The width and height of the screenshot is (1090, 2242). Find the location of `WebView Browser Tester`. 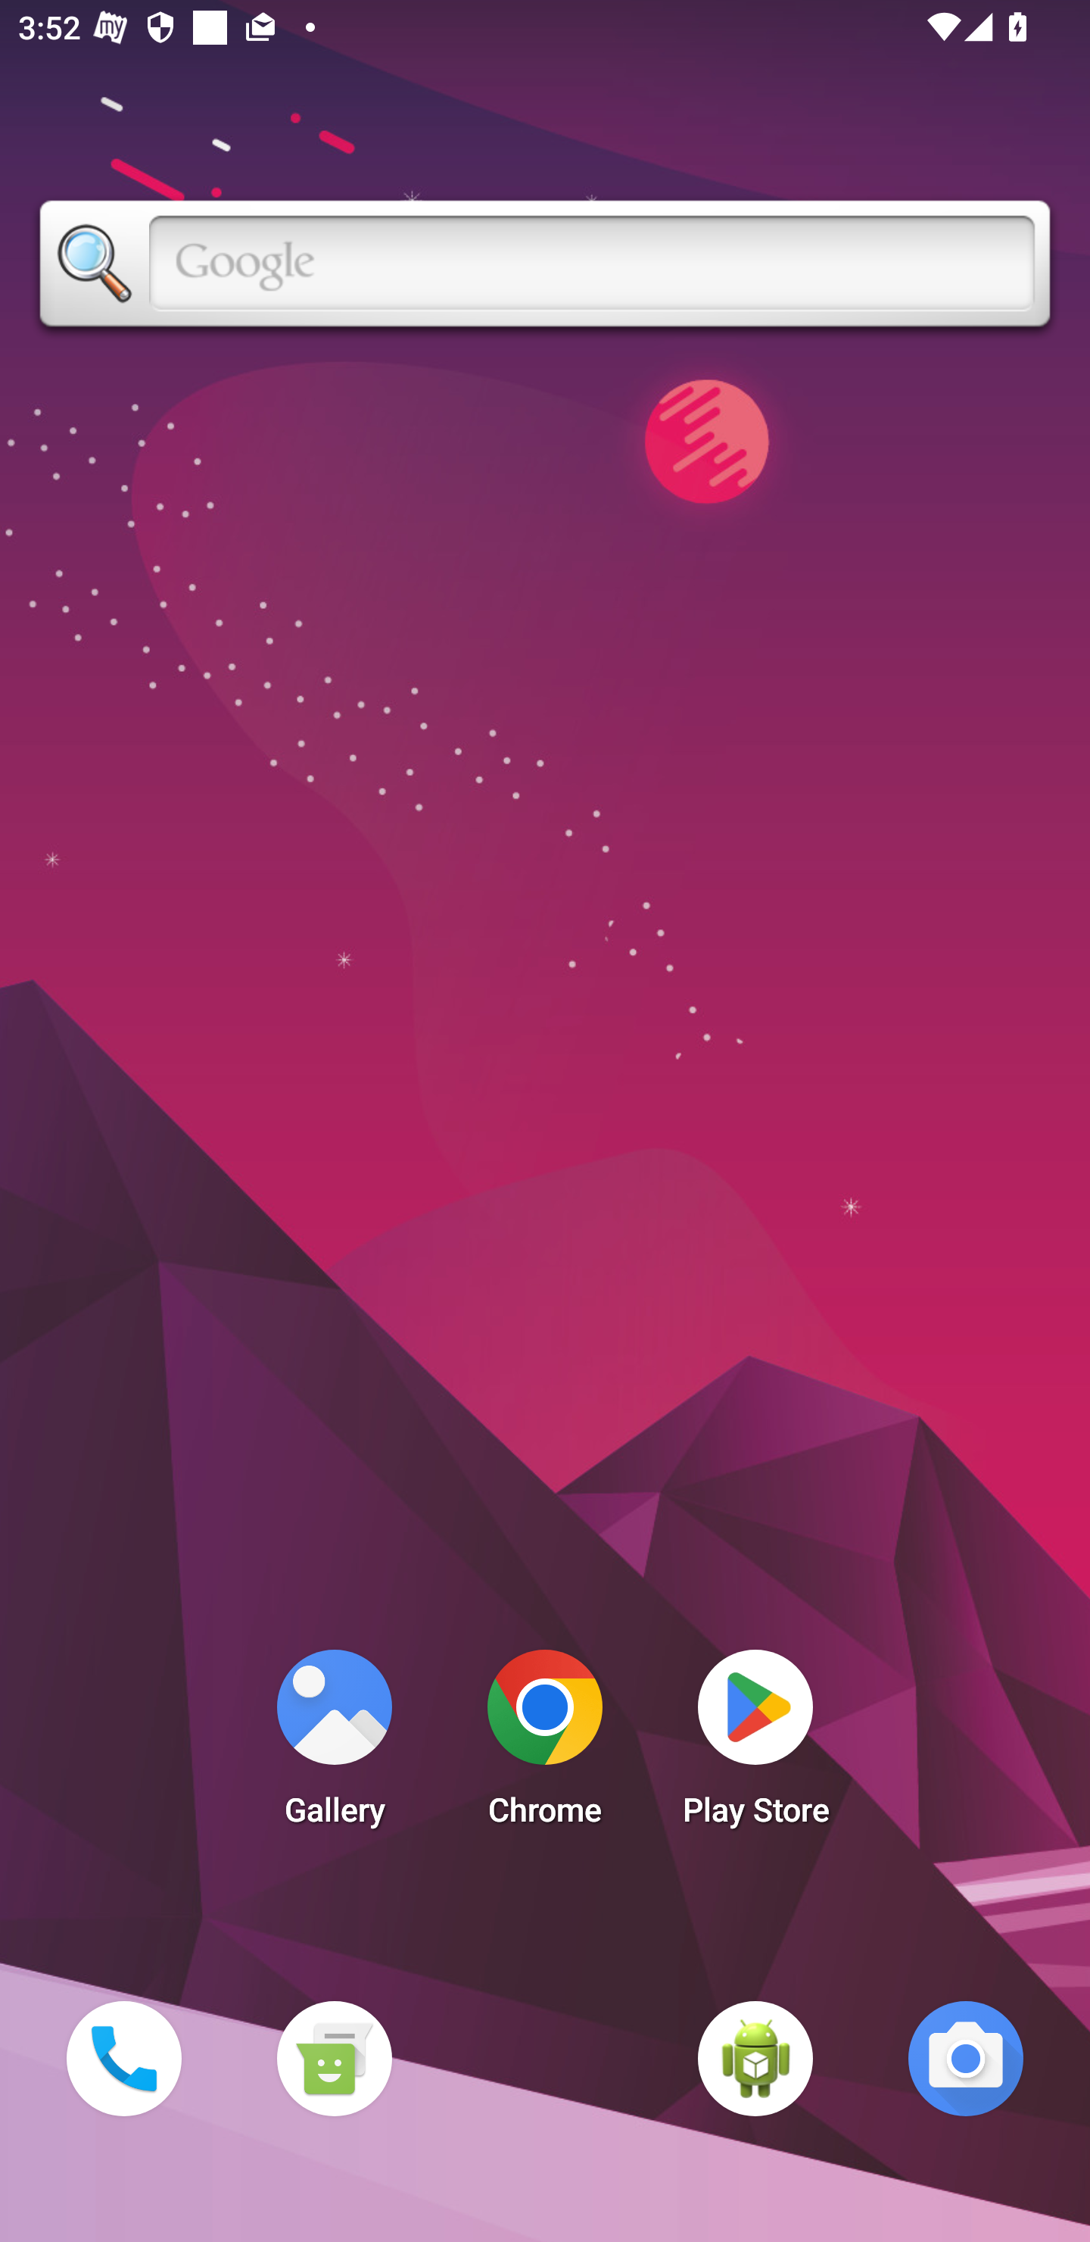

WebView Browser Tester is located at coordinates (755, 2058).